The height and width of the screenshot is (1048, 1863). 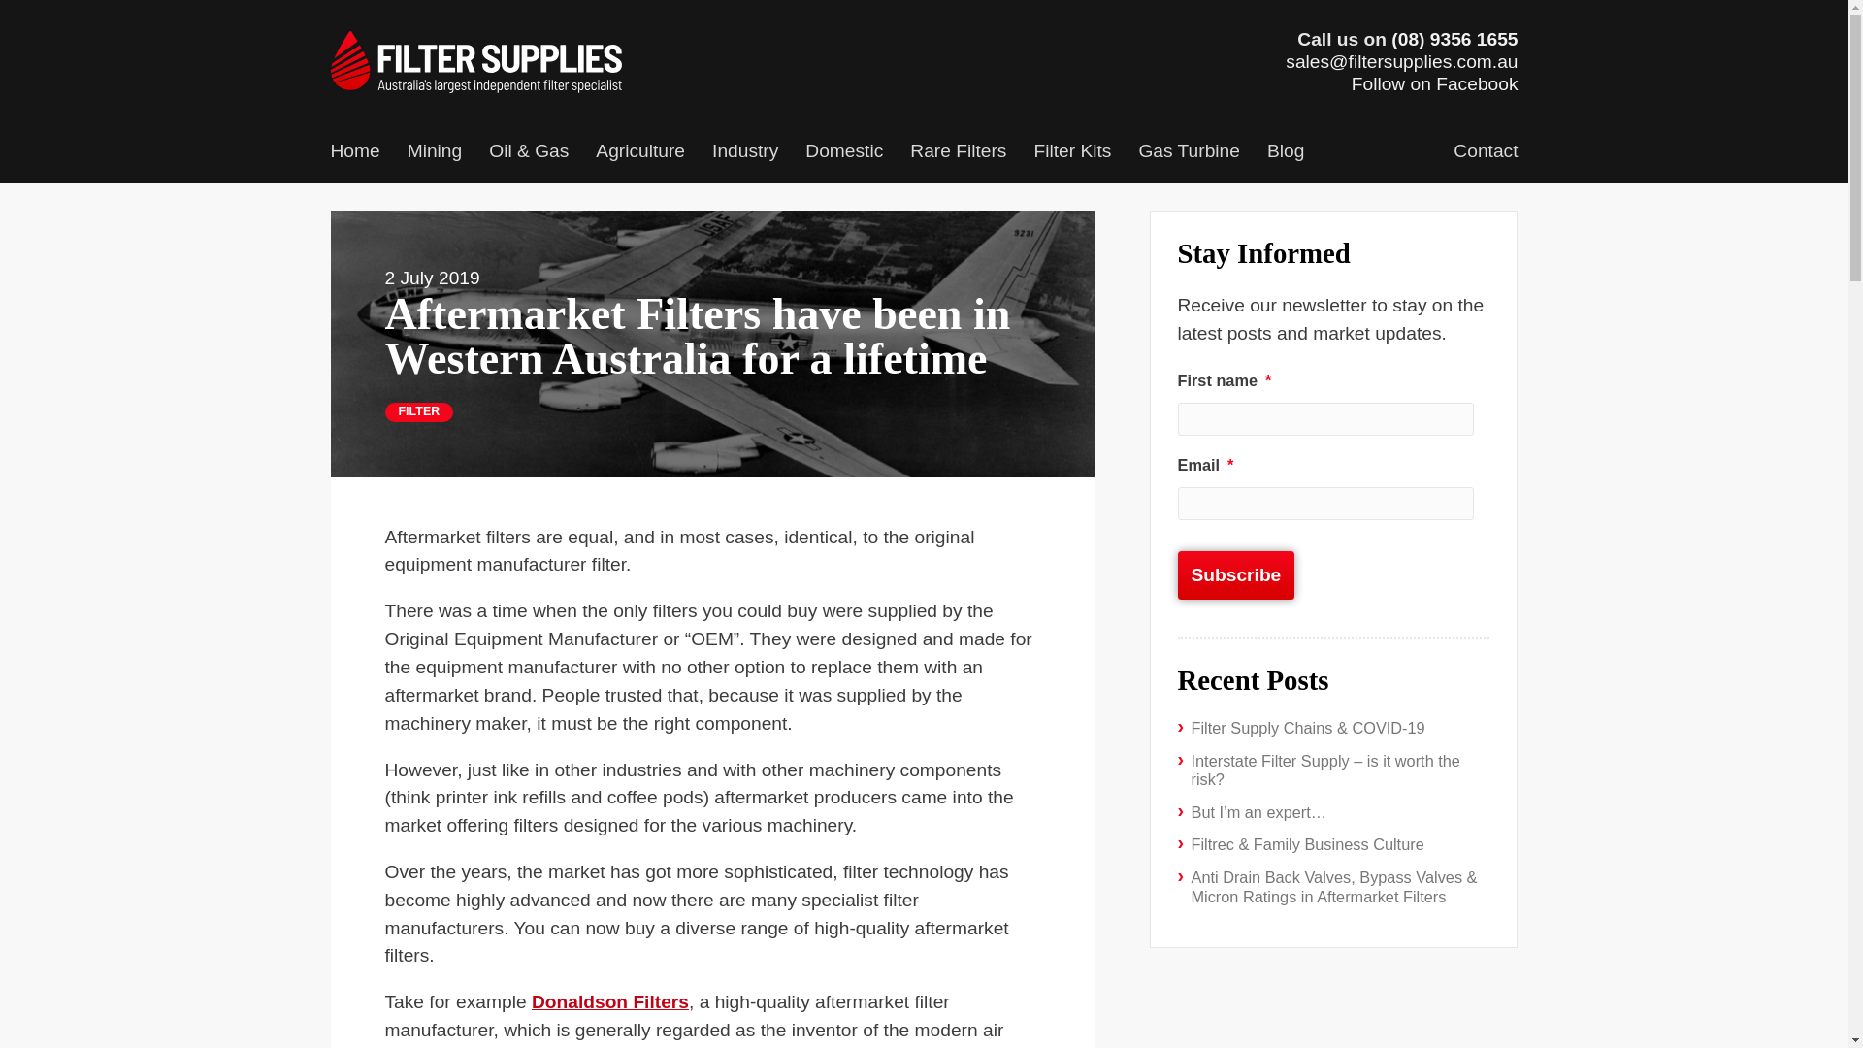 What do you see at coordinates (610, 1001) in the screenshot?
I see `Donaldson Filters` at bounding box center [610, 1001].